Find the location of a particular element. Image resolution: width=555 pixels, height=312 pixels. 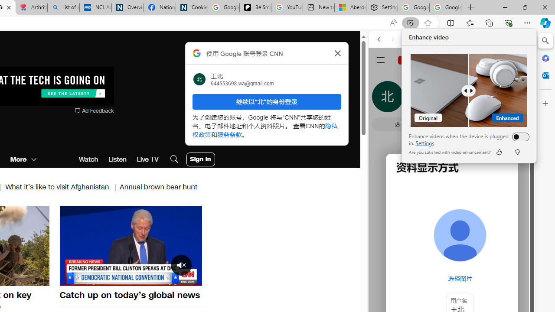

Enhance videos is located at coordinates (519, 137).